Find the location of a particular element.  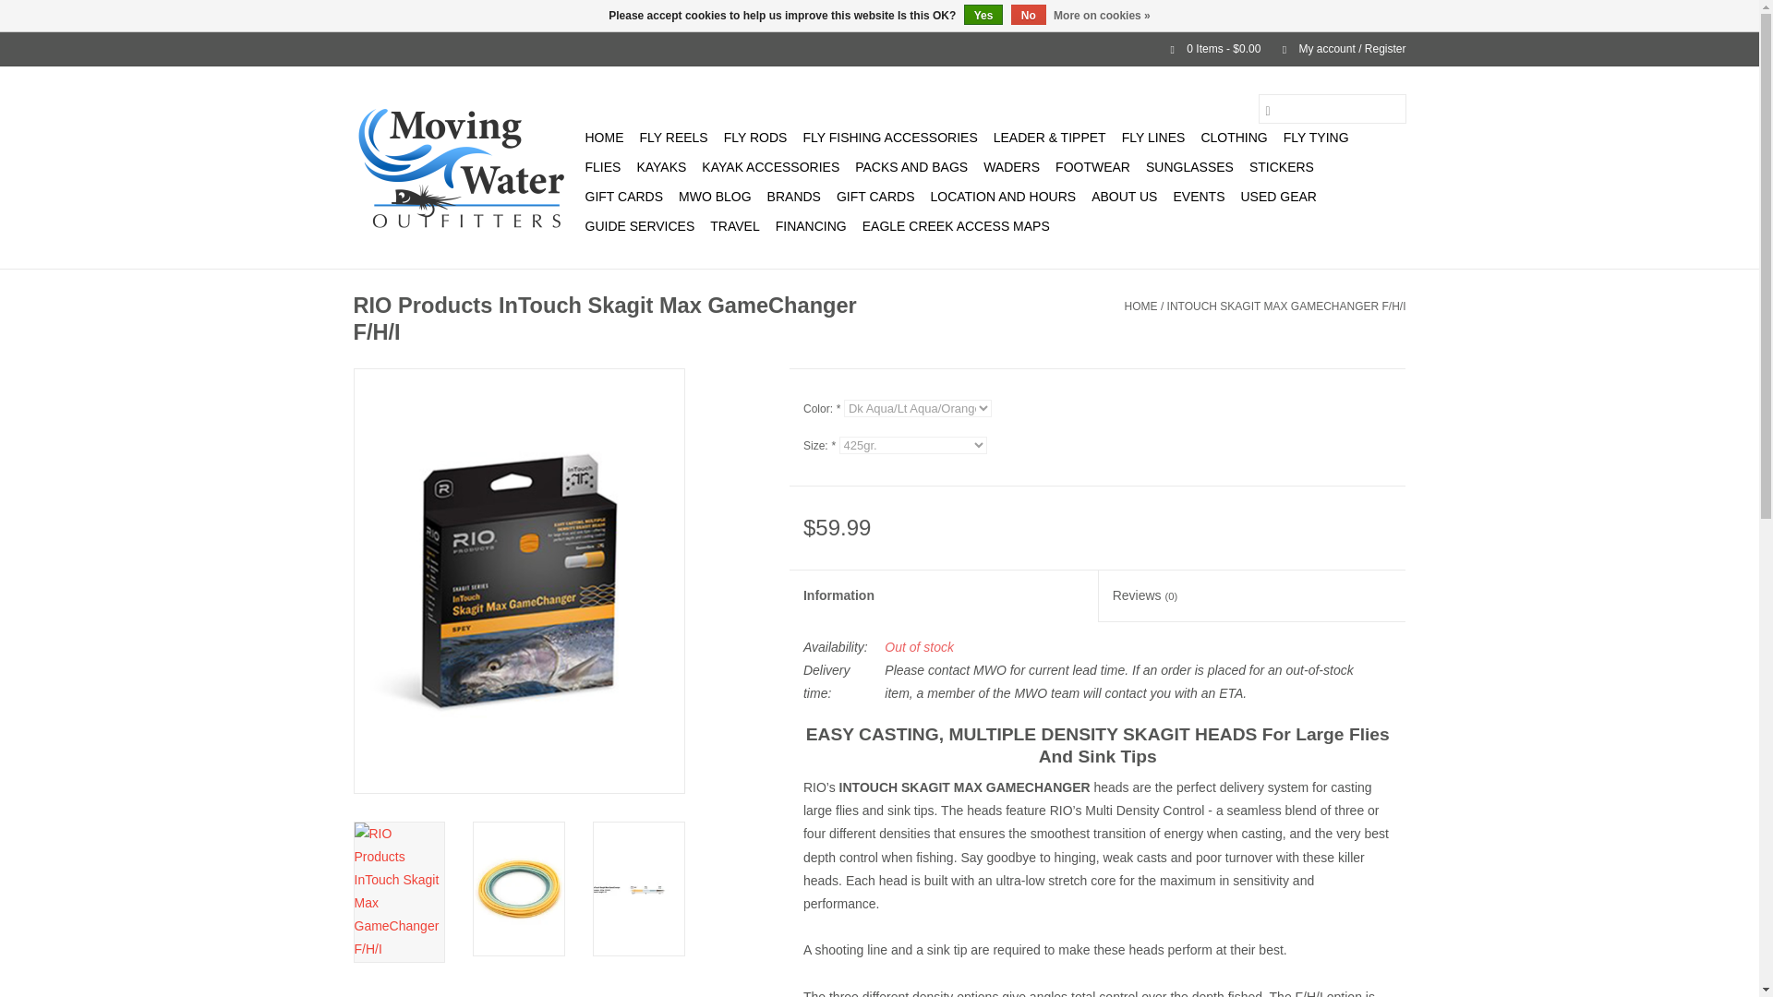

FLY LINES is located at coordinates (1154, 137).